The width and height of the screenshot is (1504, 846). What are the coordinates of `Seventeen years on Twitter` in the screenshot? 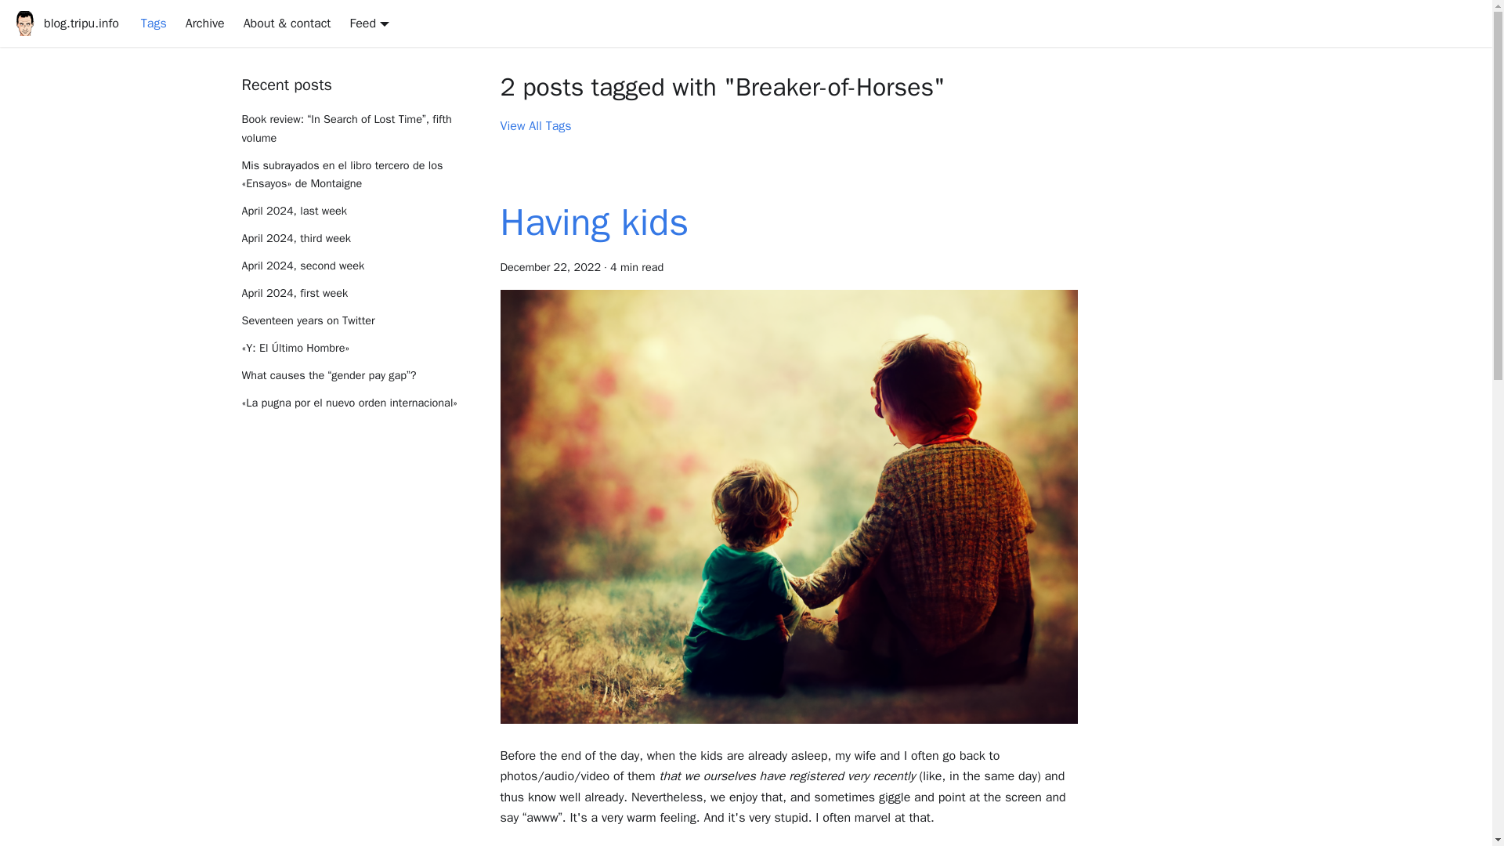 It's located at (357, 321).